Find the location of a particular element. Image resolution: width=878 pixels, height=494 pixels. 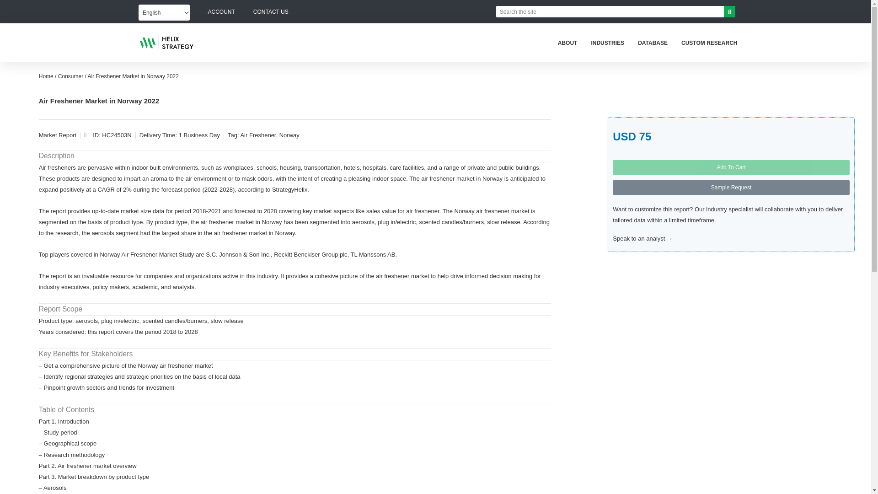

CONTACT US is located at coordinates (271, 12).